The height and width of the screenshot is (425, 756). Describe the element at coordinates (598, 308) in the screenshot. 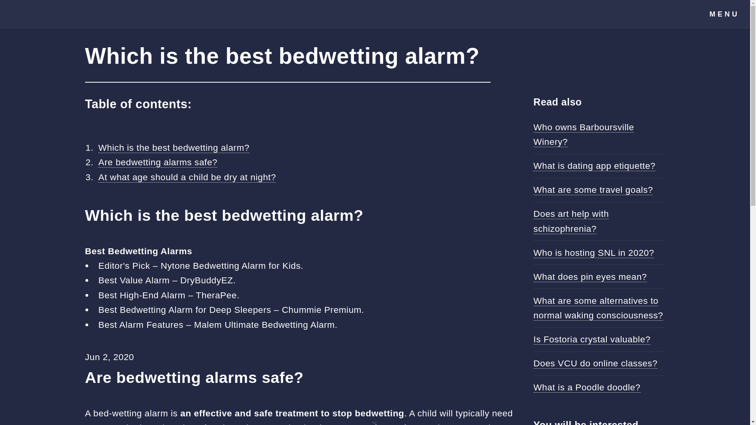

I see `What are some alternatives to normal waking consciousness?` at that location.